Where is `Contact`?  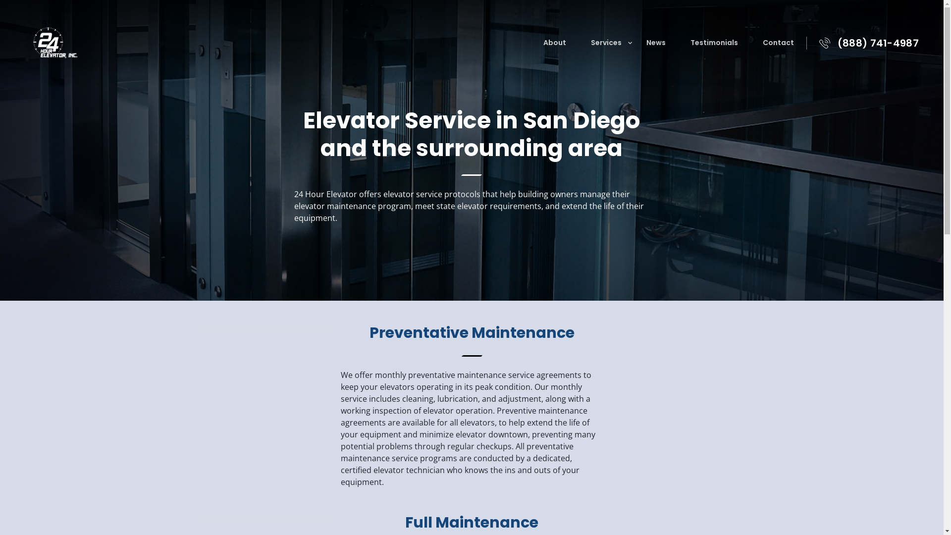 Contact is located at coordinates (779, 43).